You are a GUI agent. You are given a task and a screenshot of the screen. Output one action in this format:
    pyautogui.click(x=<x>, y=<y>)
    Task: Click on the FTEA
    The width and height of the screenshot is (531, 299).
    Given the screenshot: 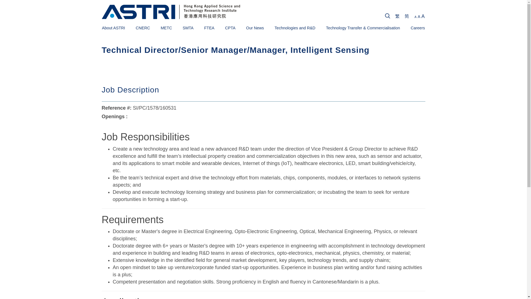 What is the action you would take?
    pyautogui.click(x=209, y=28)
    